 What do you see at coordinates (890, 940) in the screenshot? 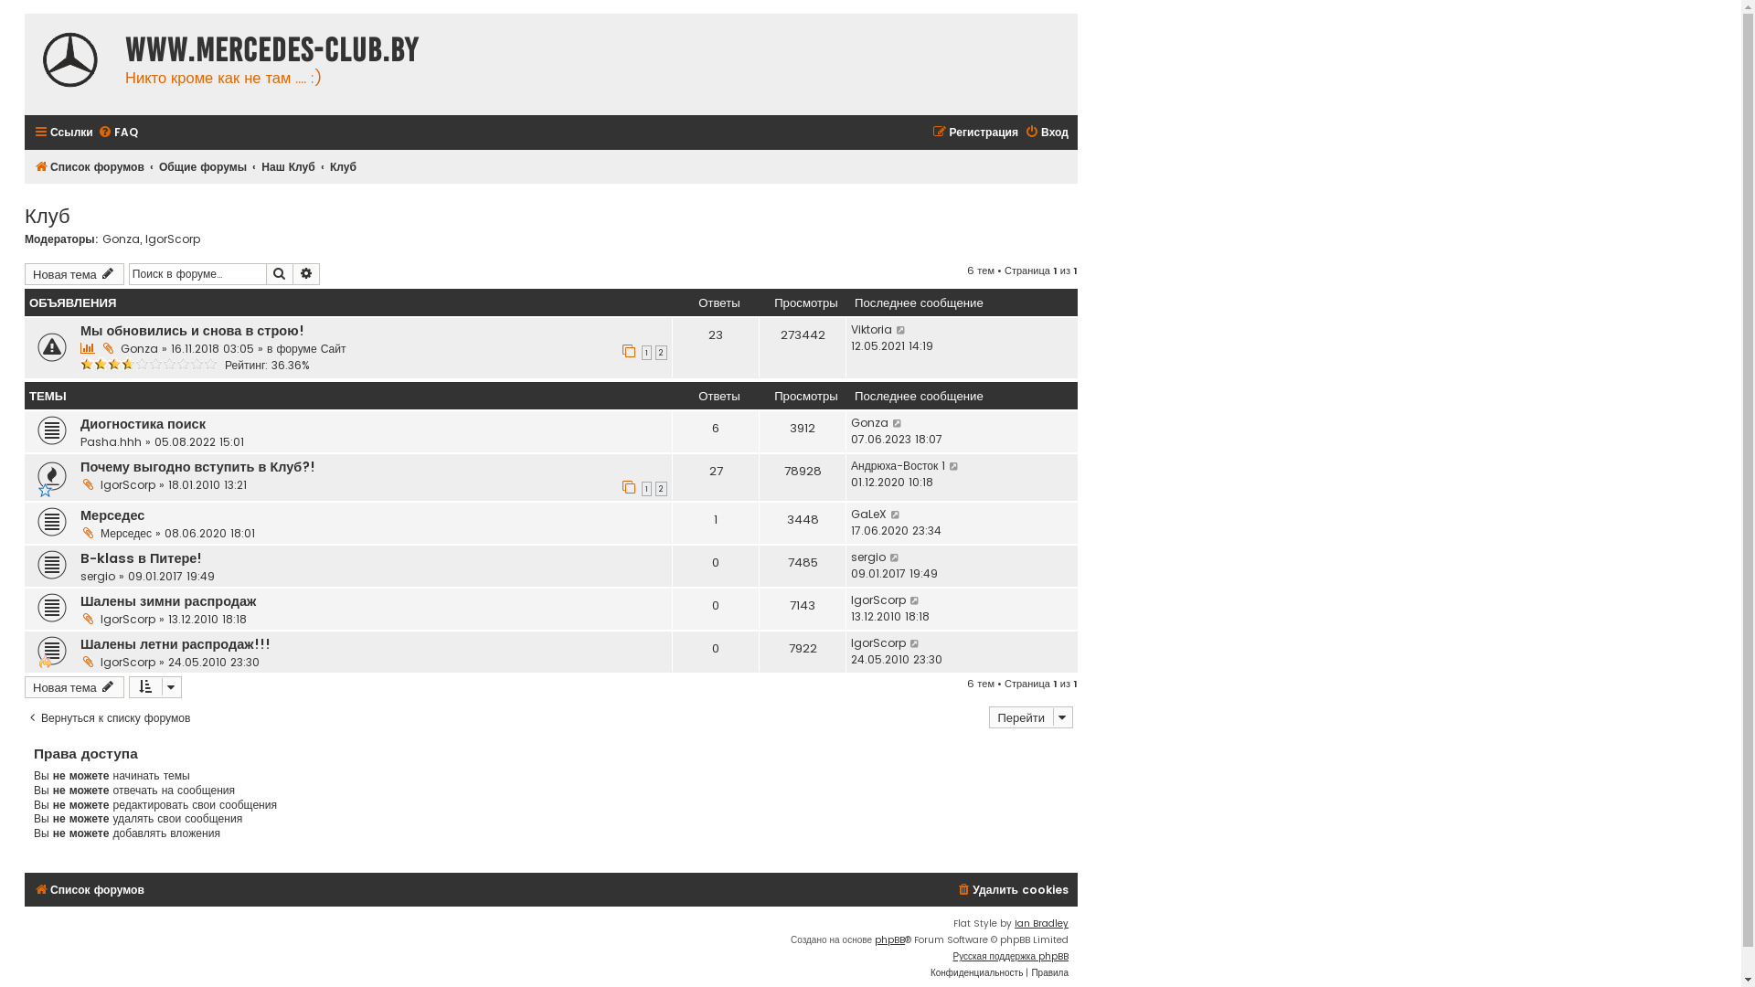
I see `phpBB` at bounding box center [890, 940].